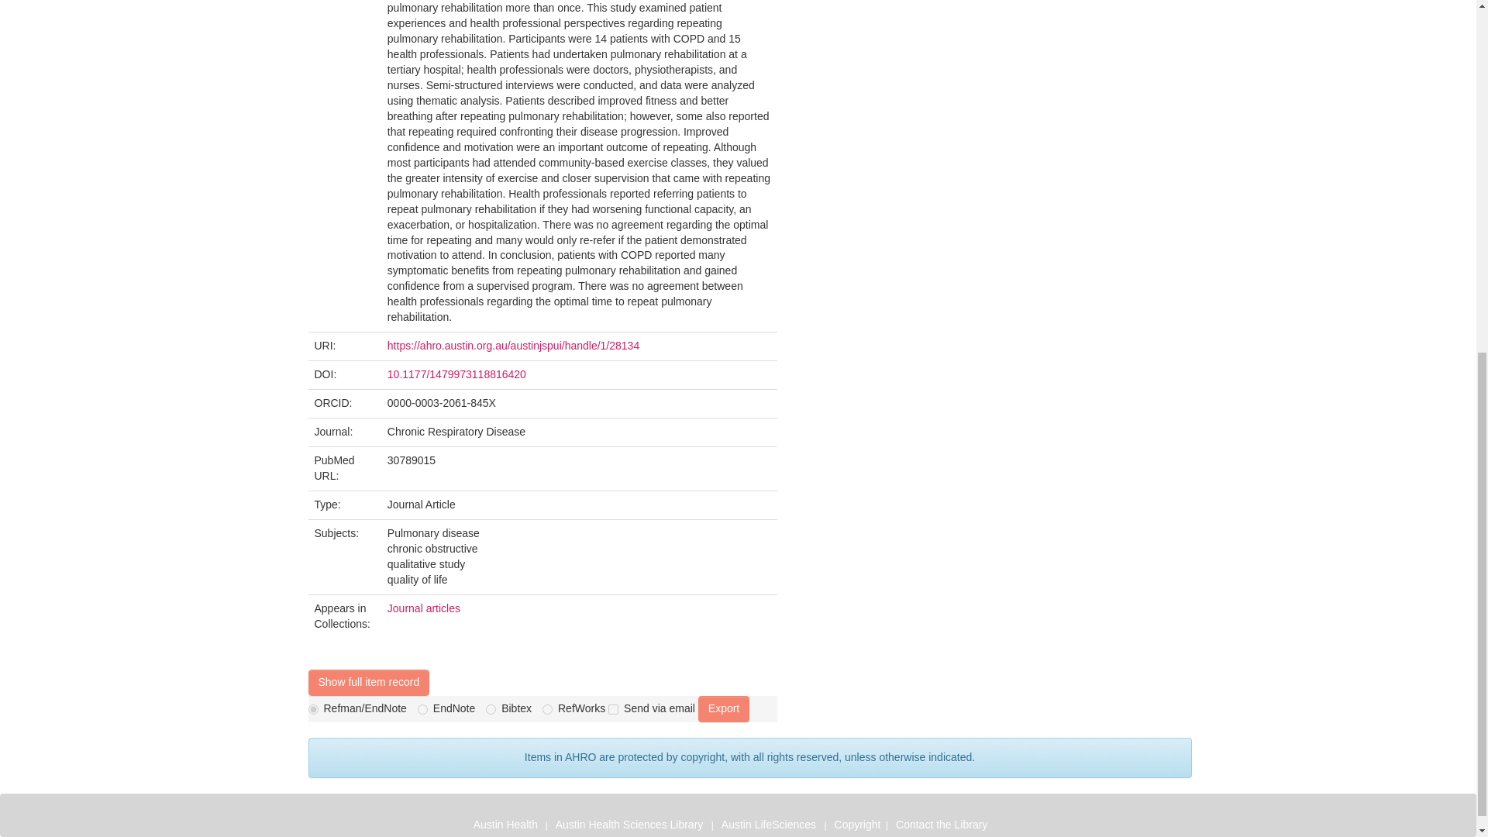 The height and width of the screenshot is (837, 1488). What do you see at coordinates (724, 708) in the screenshot?
I see `Export` at bounding box center [724, 708].